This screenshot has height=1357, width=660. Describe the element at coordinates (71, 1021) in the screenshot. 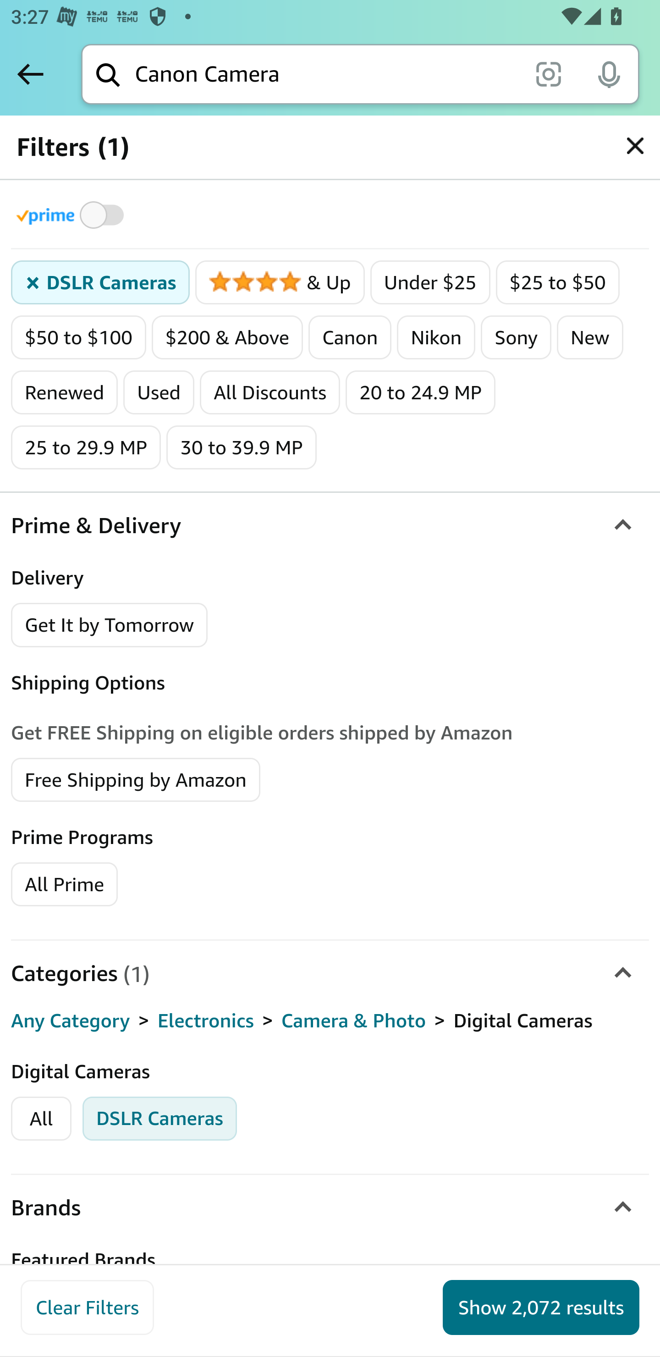

I see `Any Category` at that location.